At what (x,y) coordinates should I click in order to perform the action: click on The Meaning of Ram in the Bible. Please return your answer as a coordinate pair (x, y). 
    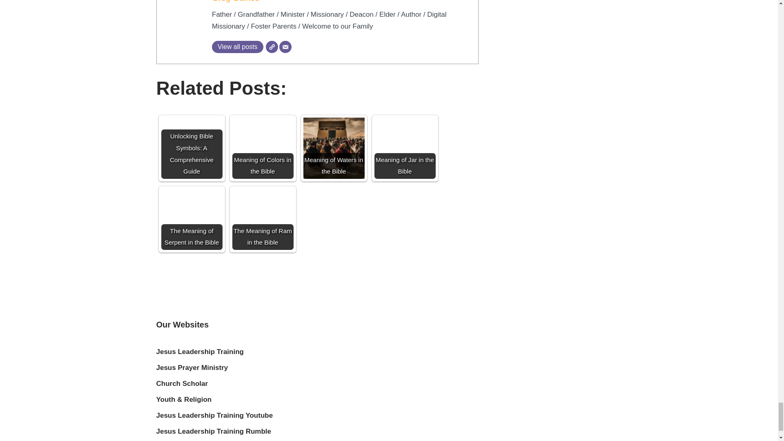
    Looking at the image, I should click on (263, 219).